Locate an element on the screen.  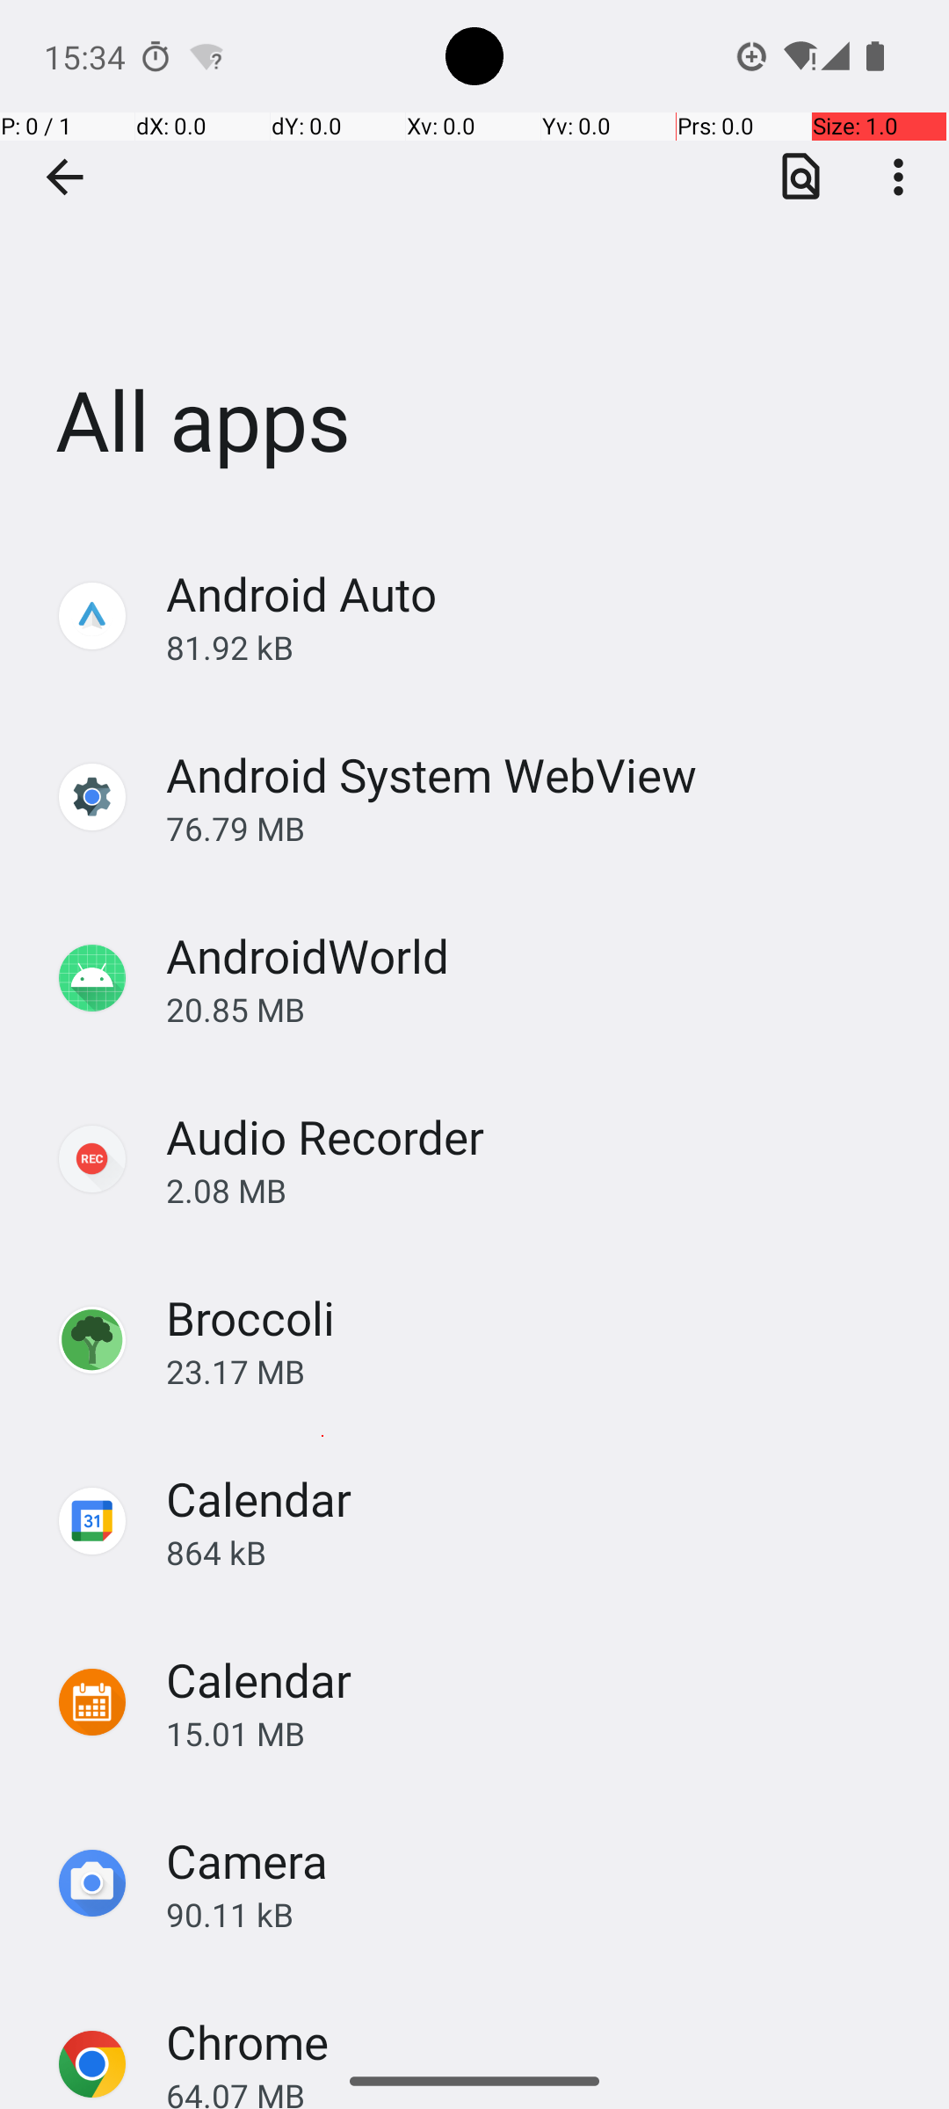
All apps is located at coordinates (474, 263).